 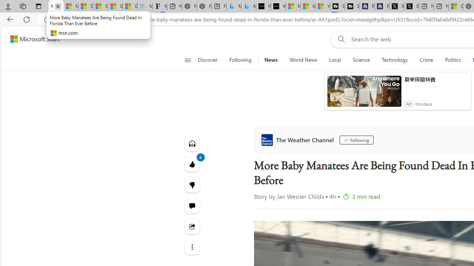 I want to click on Share this story, so click(x=192, y=226).